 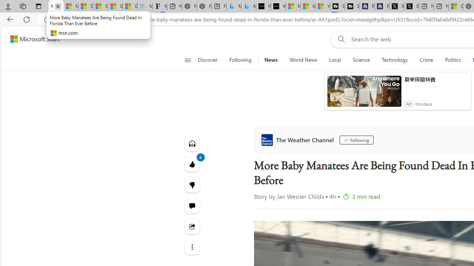 I want to click on Share this story, so click(x=192, y=226).